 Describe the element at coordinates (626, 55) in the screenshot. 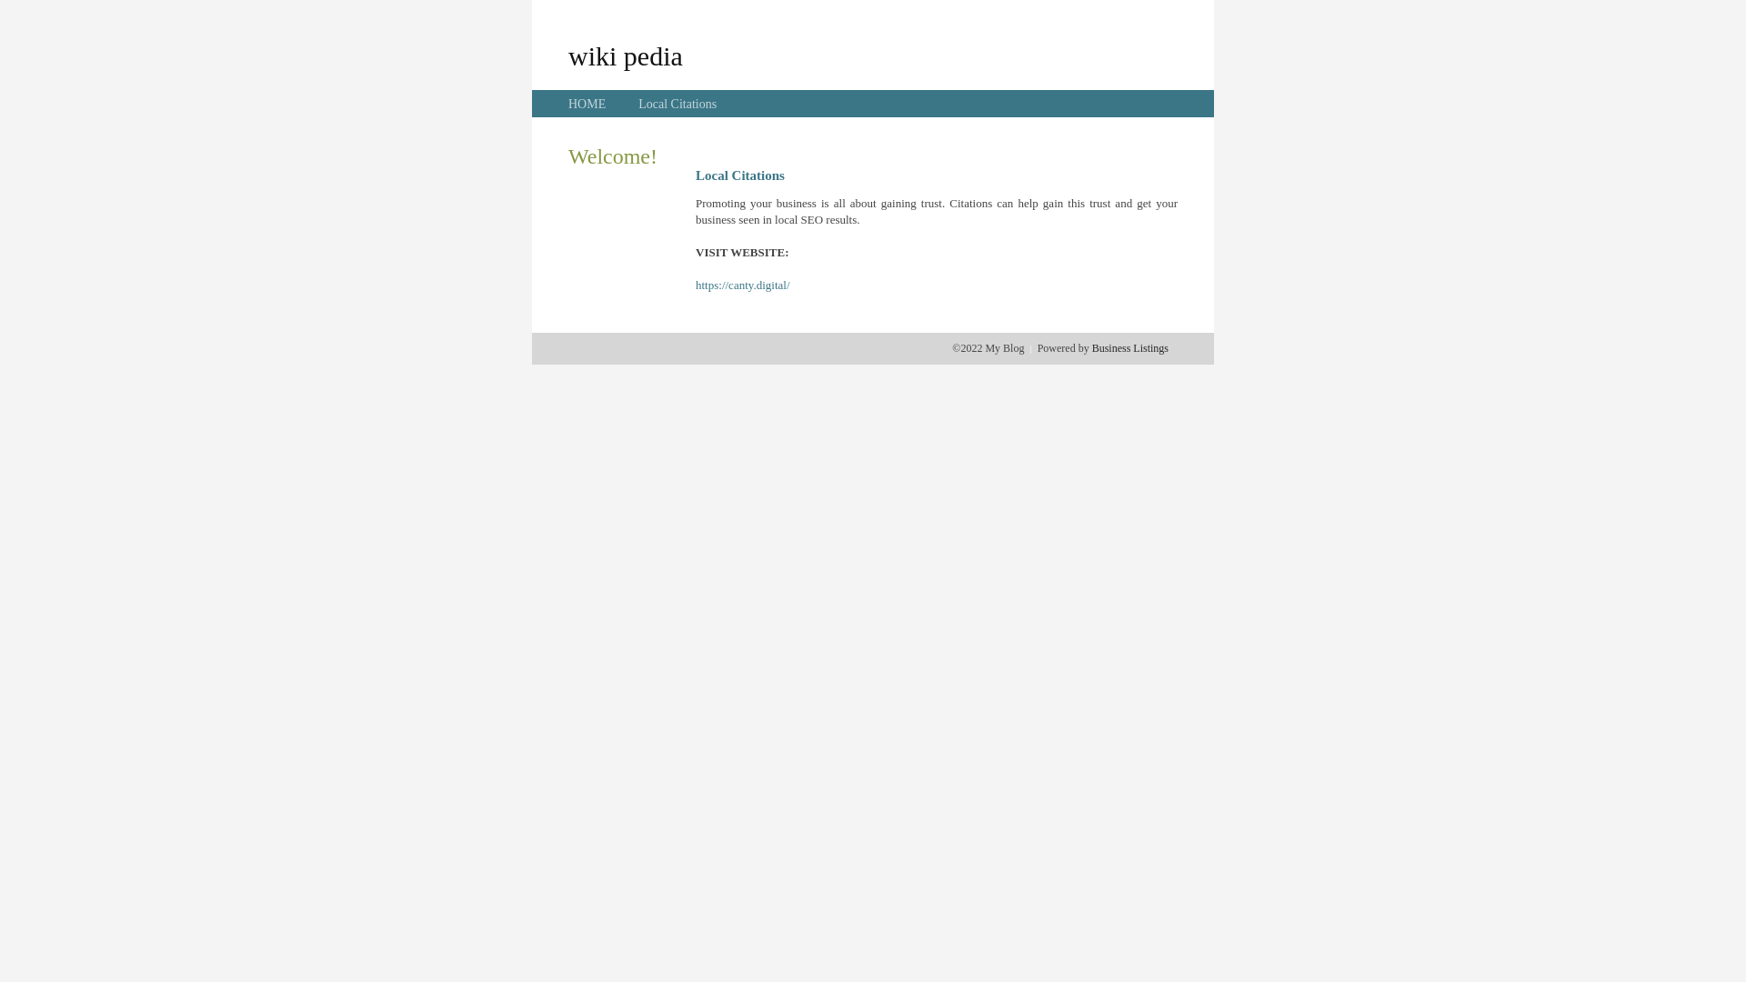

I see `wiki pedia` at that location.